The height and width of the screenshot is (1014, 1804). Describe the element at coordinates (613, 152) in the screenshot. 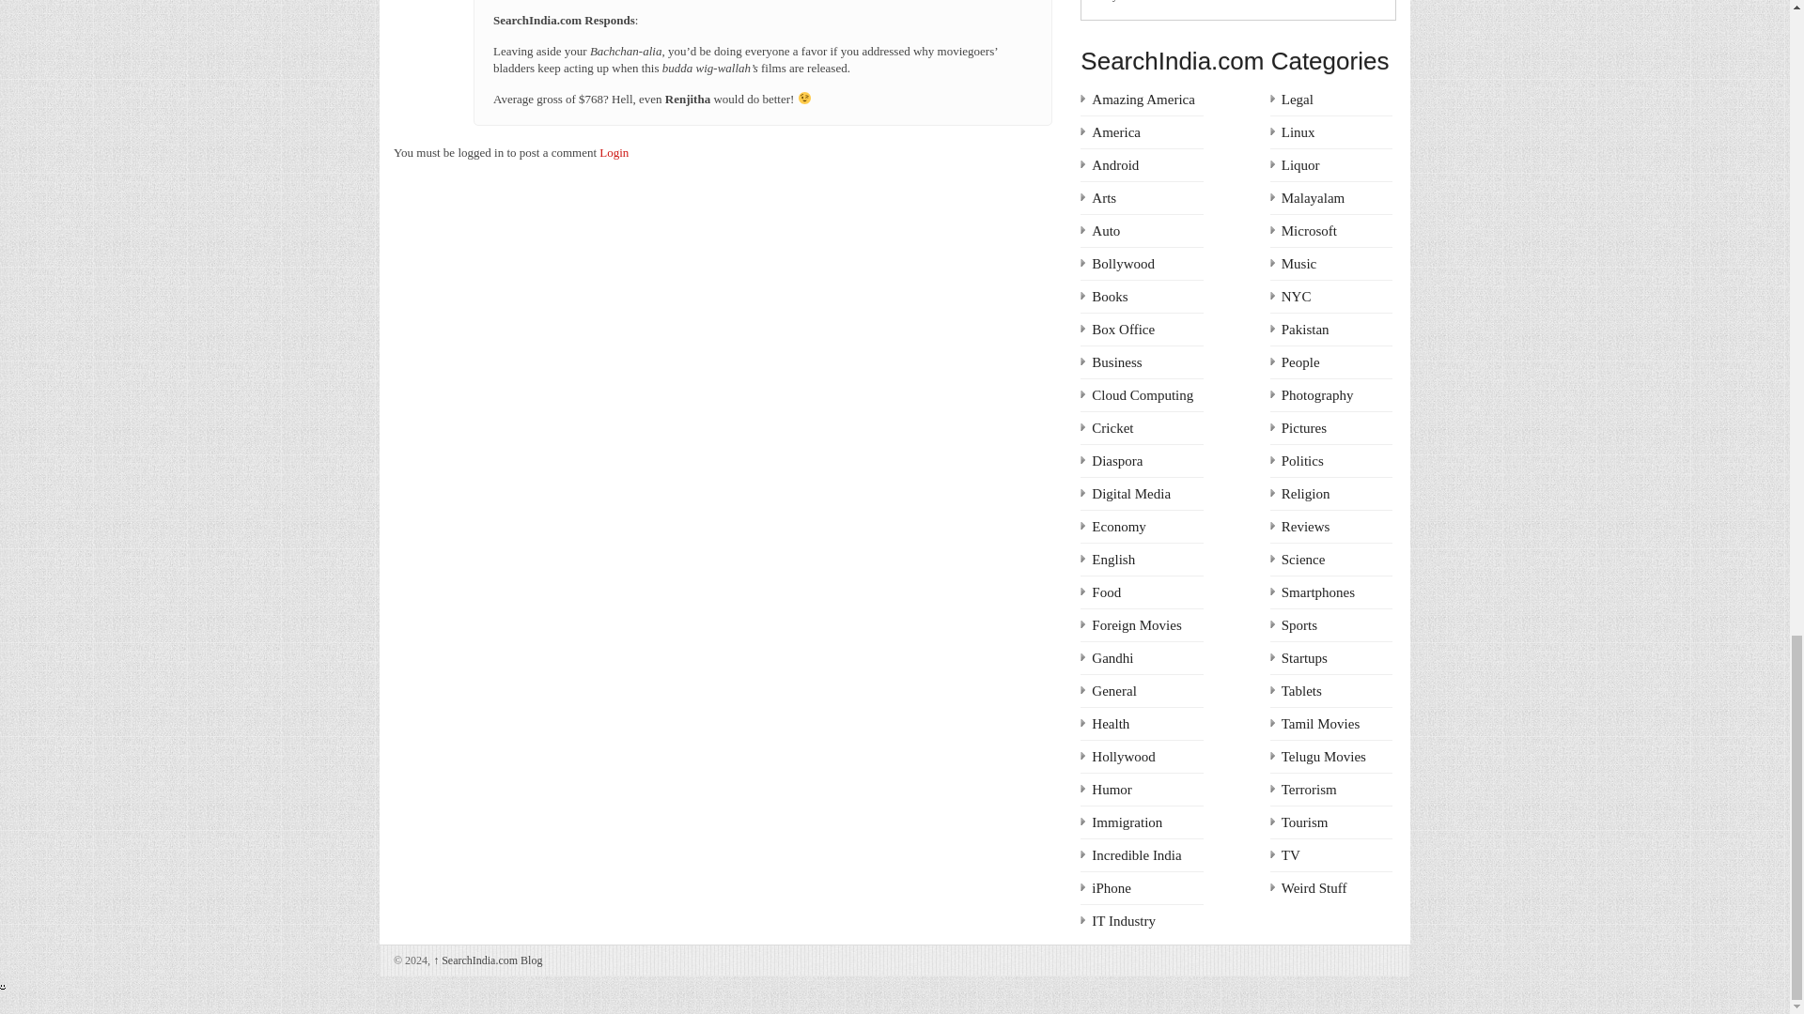

I see `Login` at that location.